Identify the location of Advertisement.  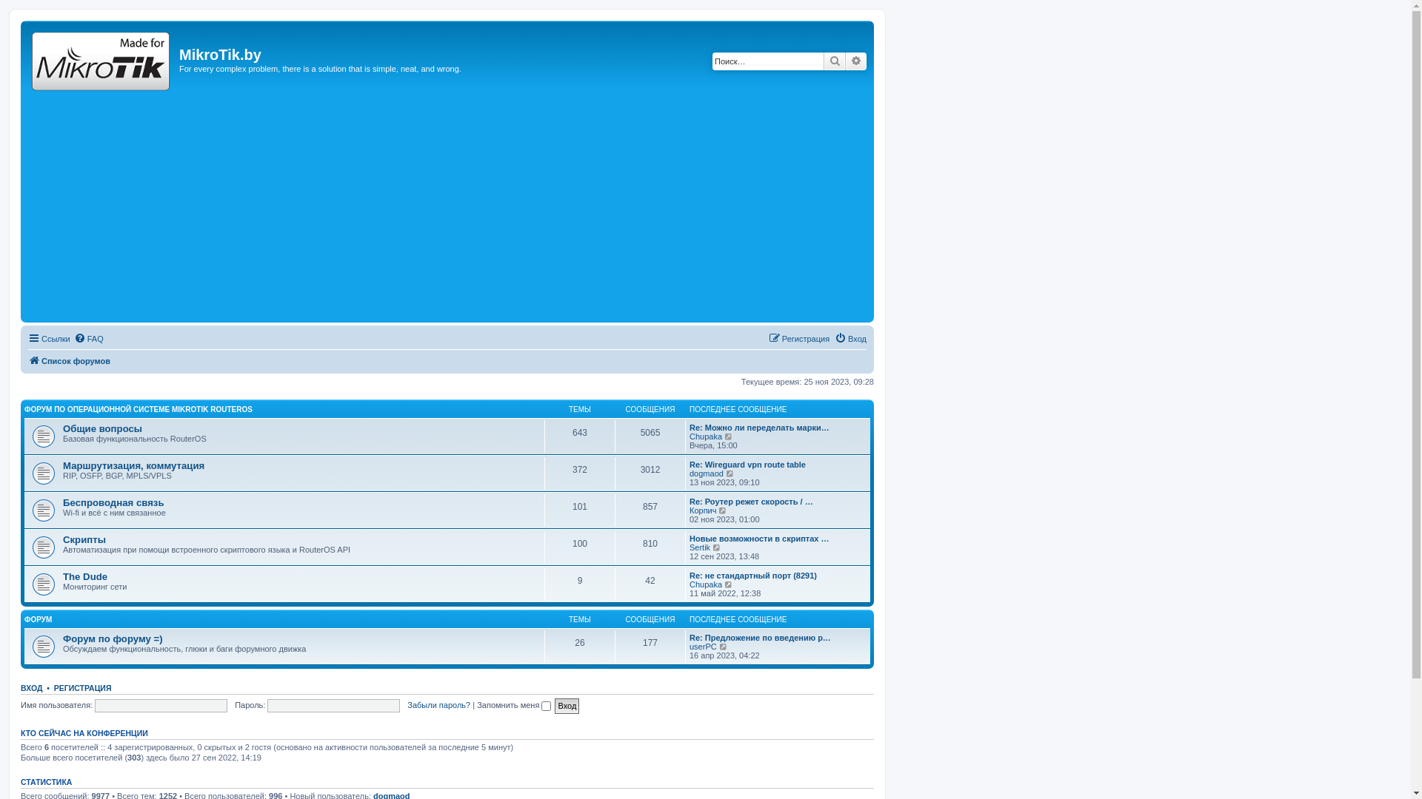
(447, 208).